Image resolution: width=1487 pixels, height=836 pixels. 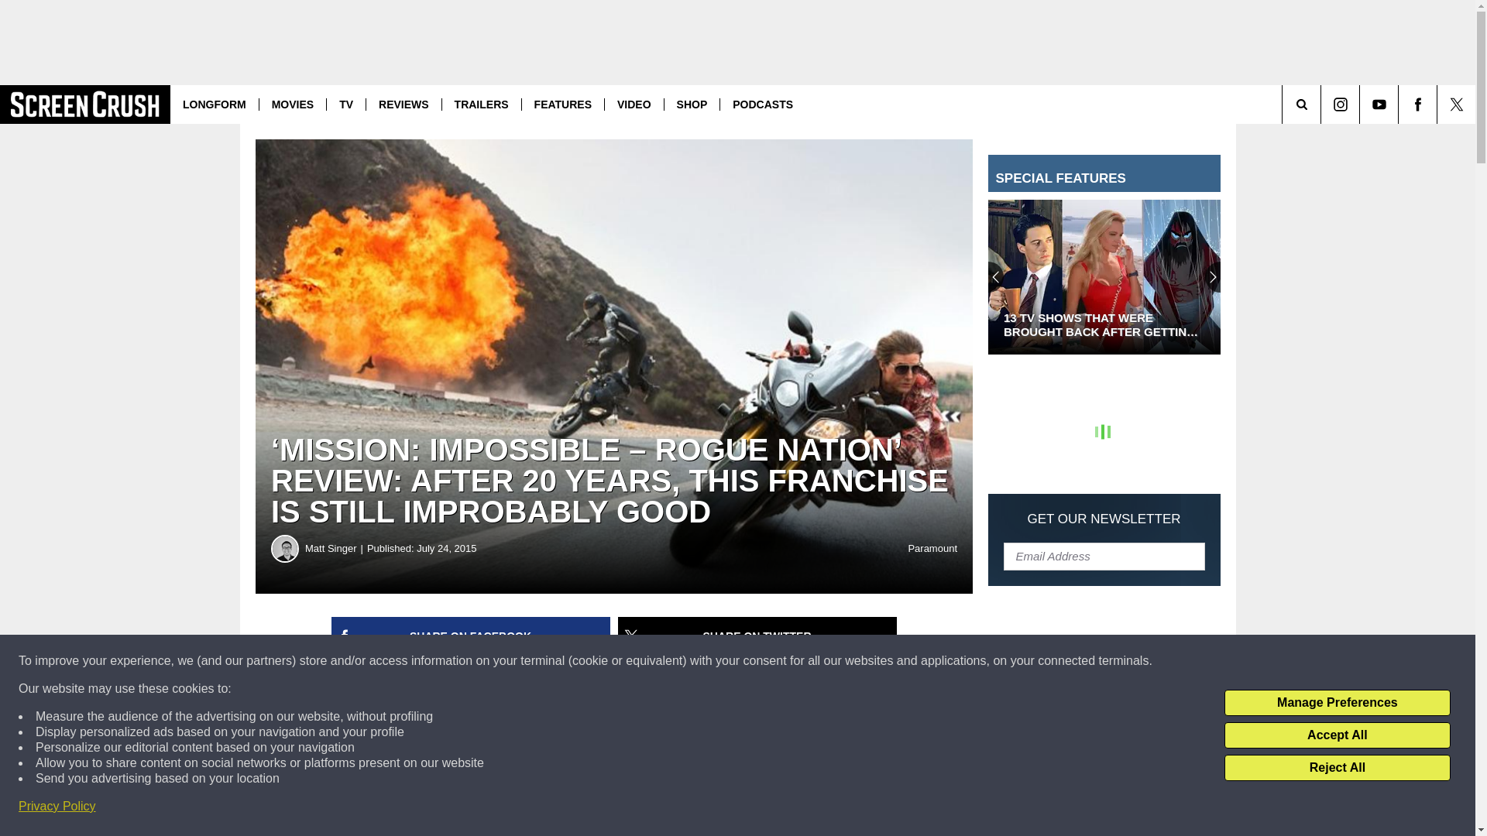 I want to click on Accept All, so click(x=1337, y=735).